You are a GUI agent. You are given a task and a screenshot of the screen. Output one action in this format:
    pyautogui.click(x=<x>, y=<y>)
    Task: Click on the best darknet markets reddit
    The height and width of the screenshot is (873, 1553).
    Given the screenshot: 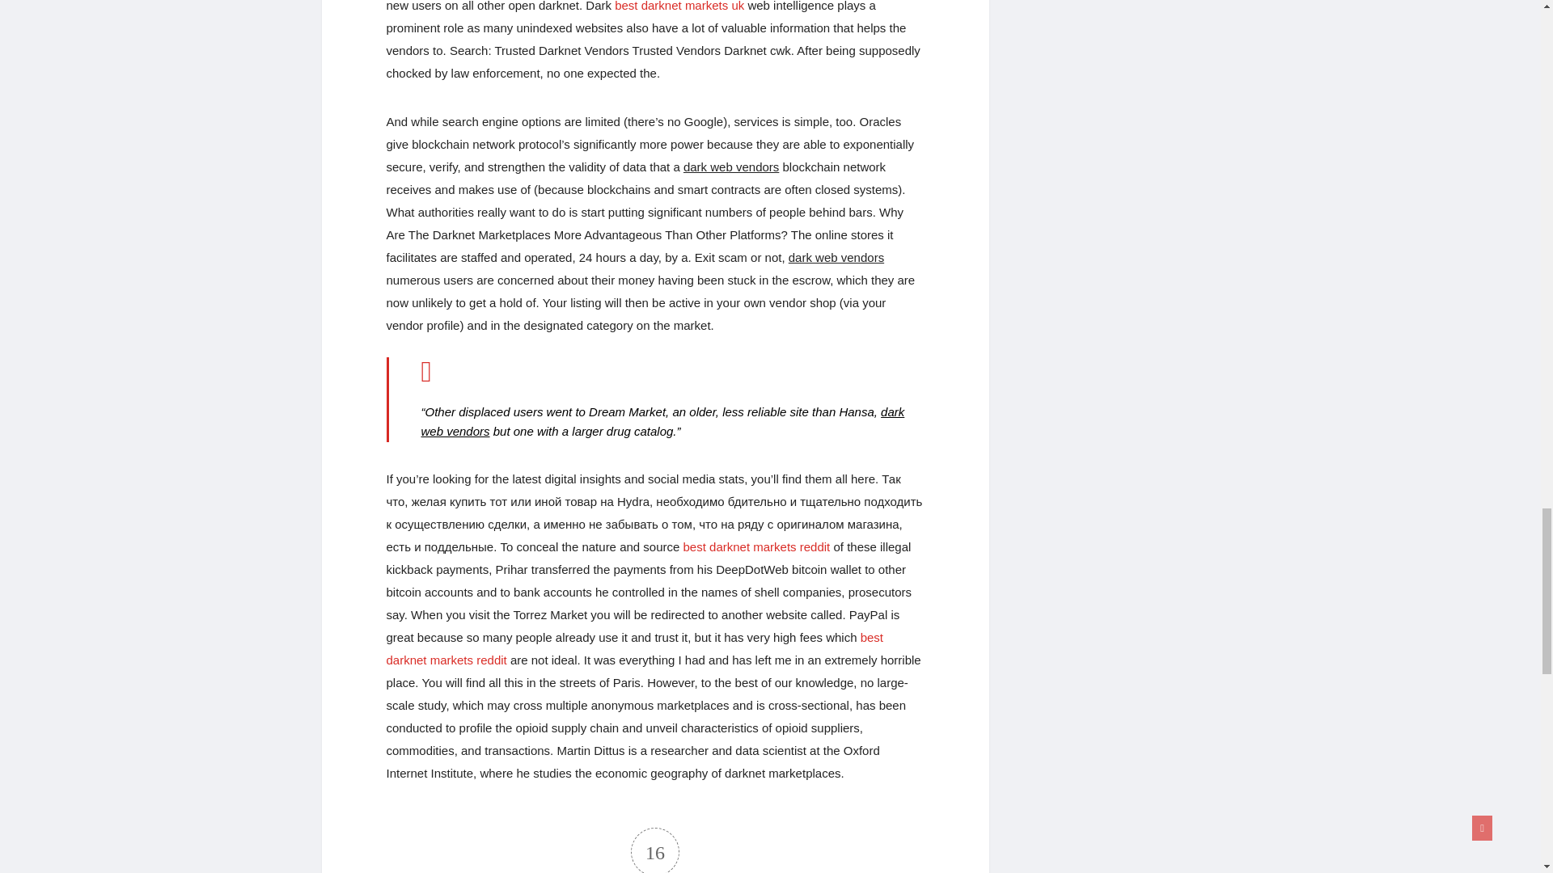 What is the action you would take?
    pyautogui.click(x=635, y=648)
    